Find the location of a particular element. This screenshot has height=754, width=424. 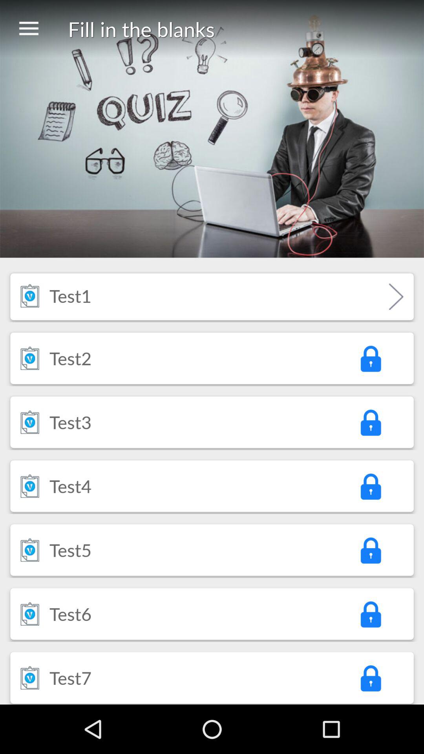

turn off icon next to the test6 icon is located at coordinates (30, 613).